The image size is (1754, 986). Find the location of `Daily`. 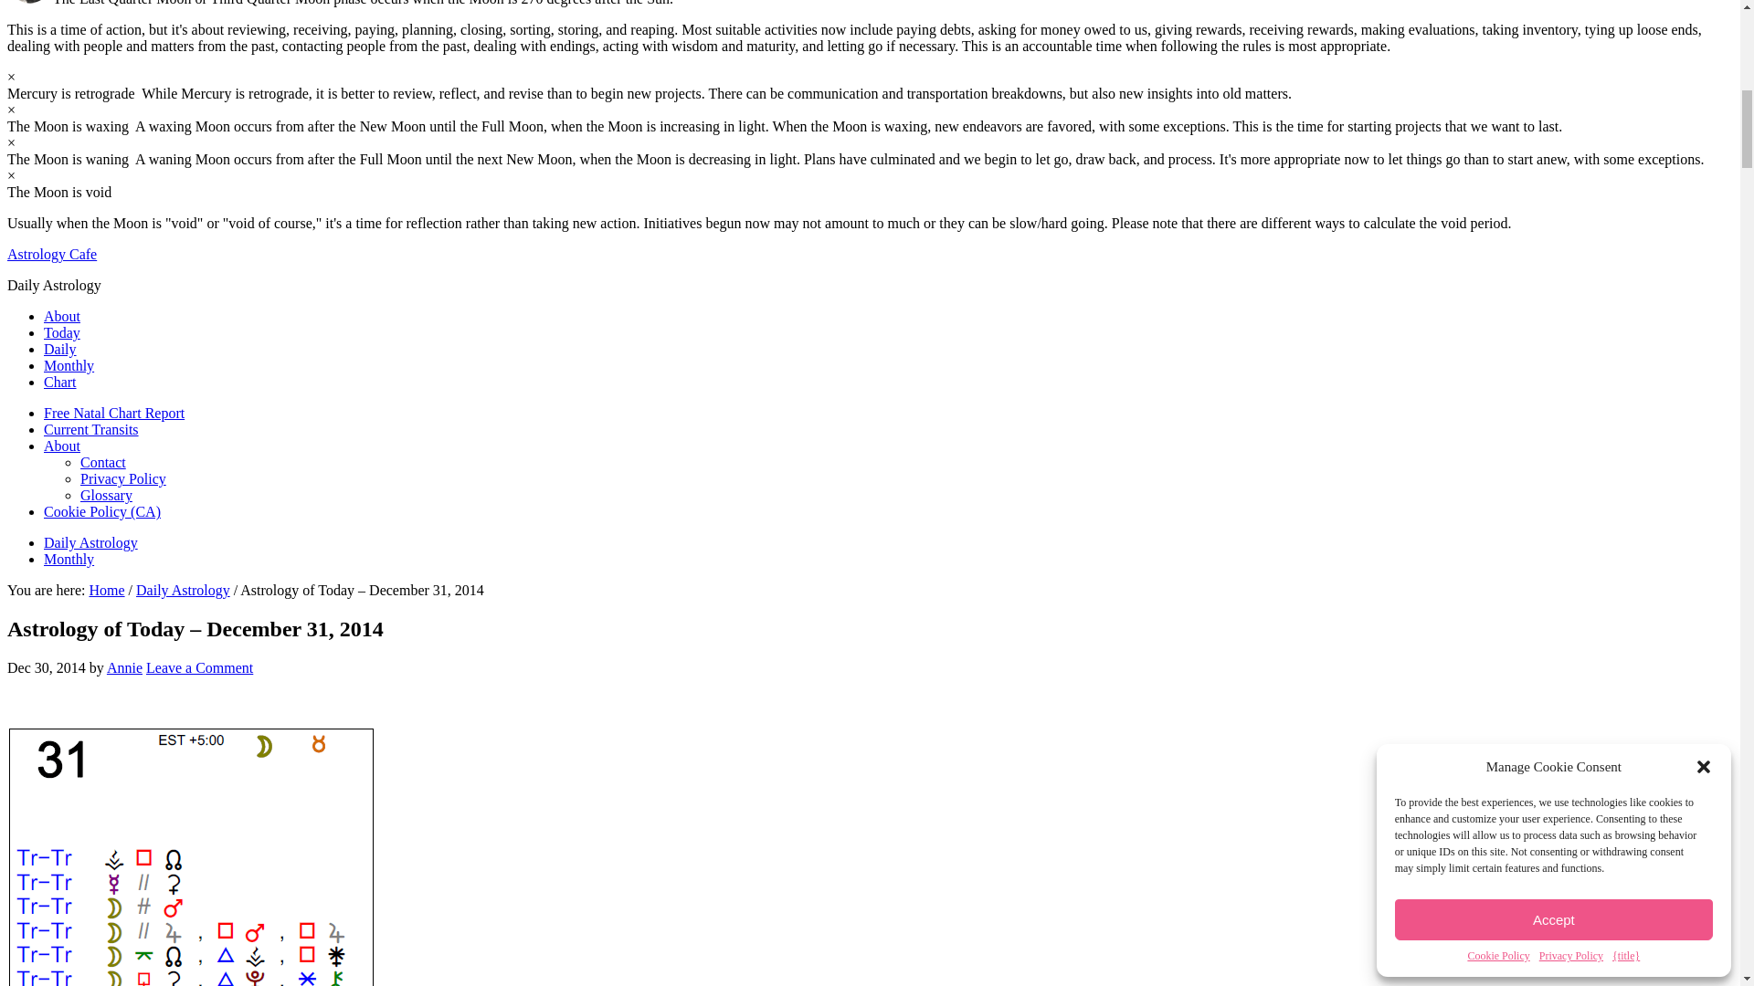

Daily is located at coordinates (60, 349).